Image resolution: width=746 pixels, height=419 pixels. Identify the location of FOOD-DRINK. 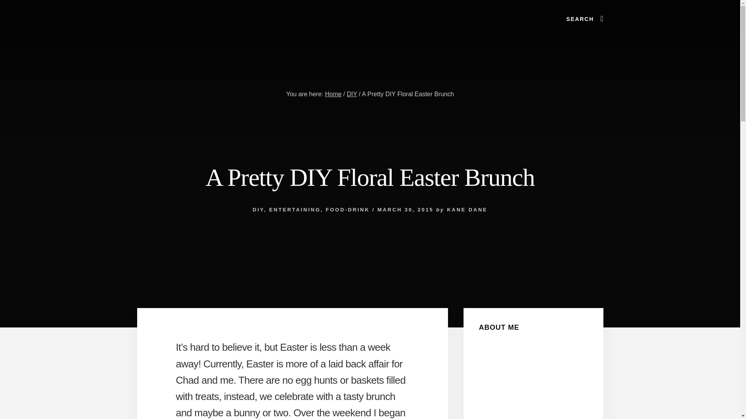
(347, 209).